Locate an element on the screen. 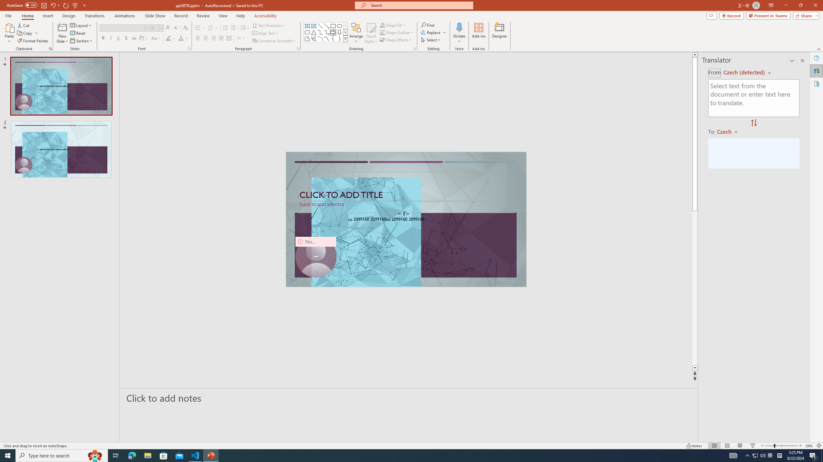 The image size is (823, 462). Office Clipboard... is located at coordinates (50, 49).